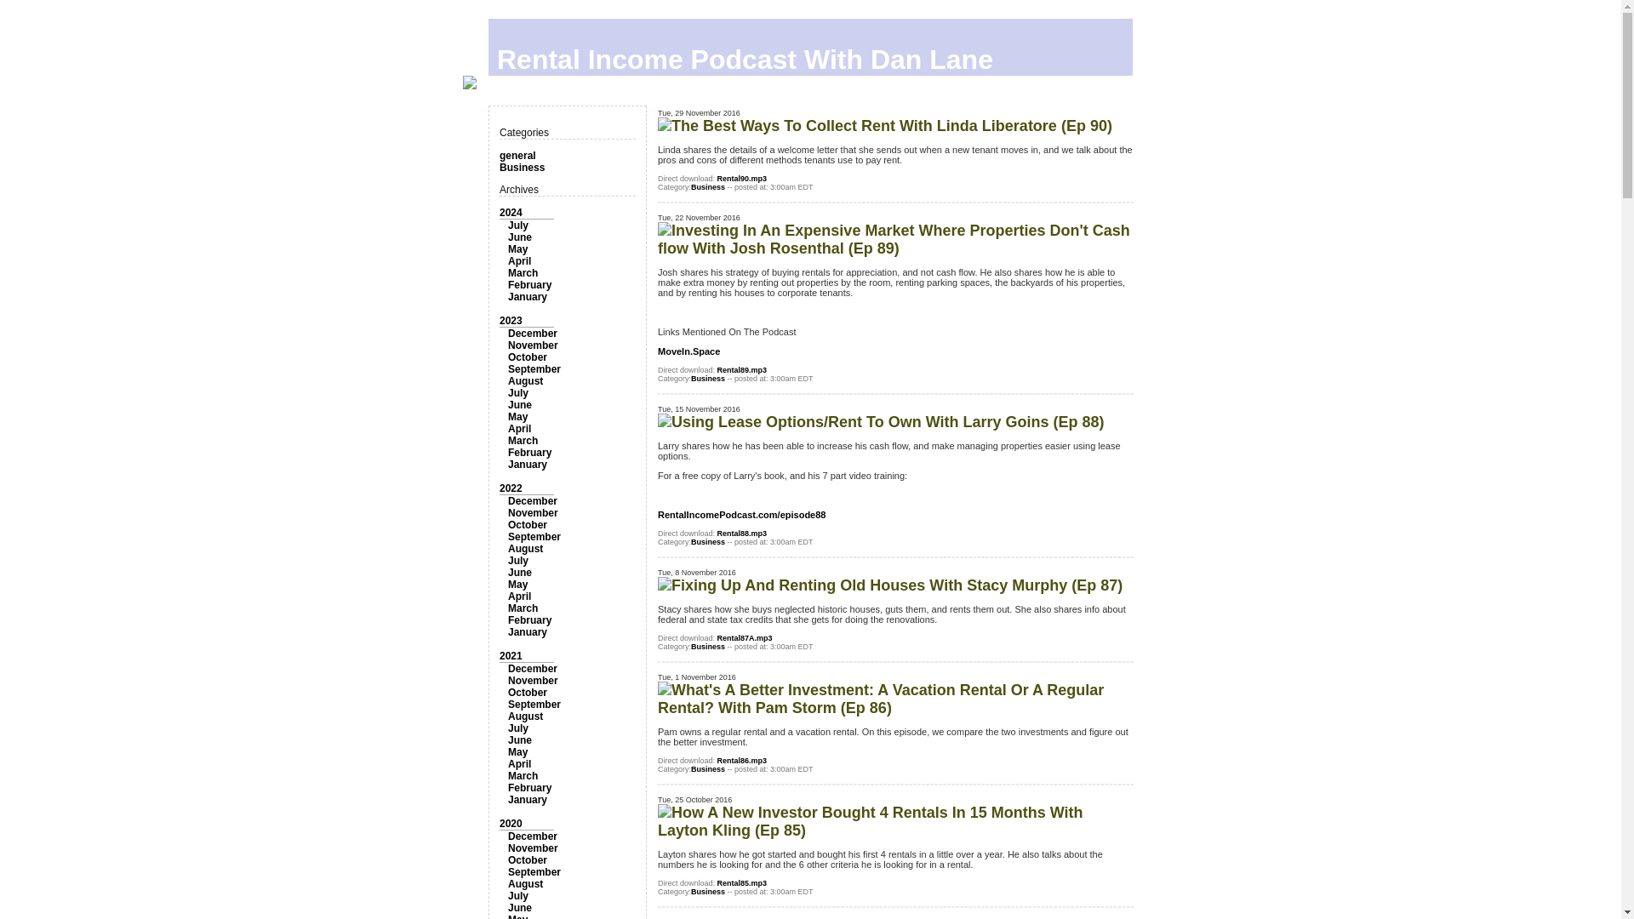 The image size is (1634, 919). What do you see at coordinates (517, 392) in the screenshot?
I see `July` at bounding box center [517, 392].